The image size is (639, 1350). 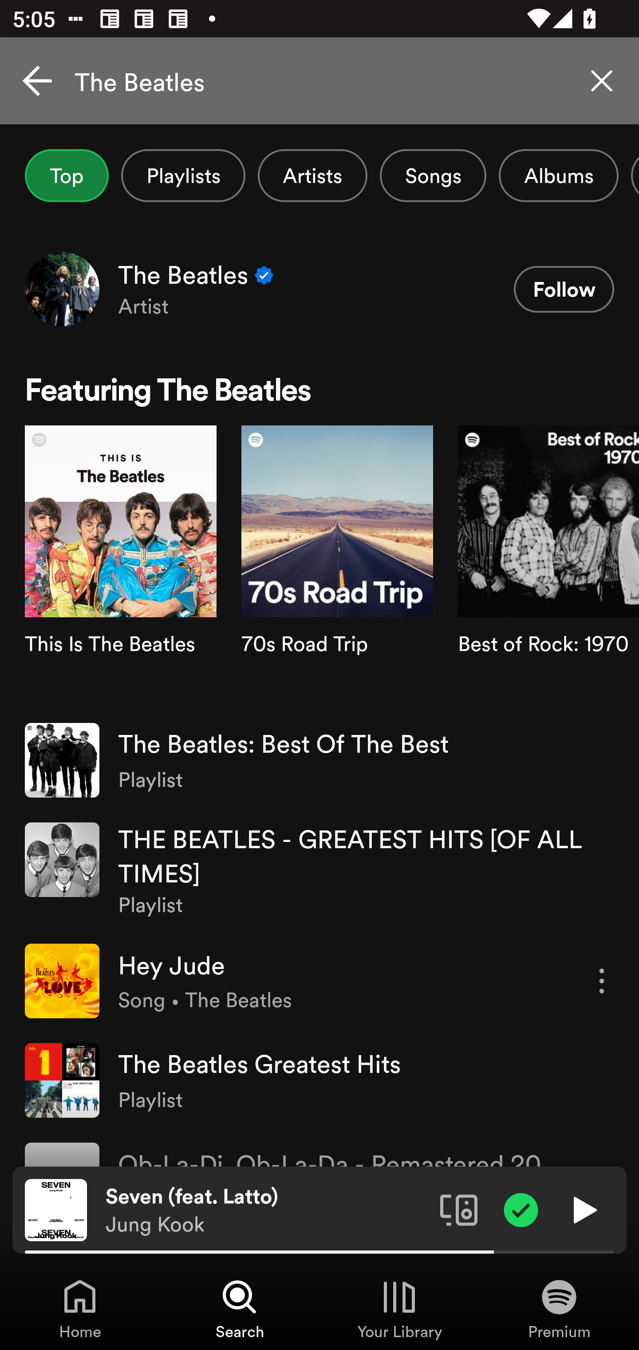 What do you see at coordinates (399, 1308) in the screenshot?
I see `Your Library, Tab 3 of 4 Your Library Your Library` at bounding box center [399, 1308].